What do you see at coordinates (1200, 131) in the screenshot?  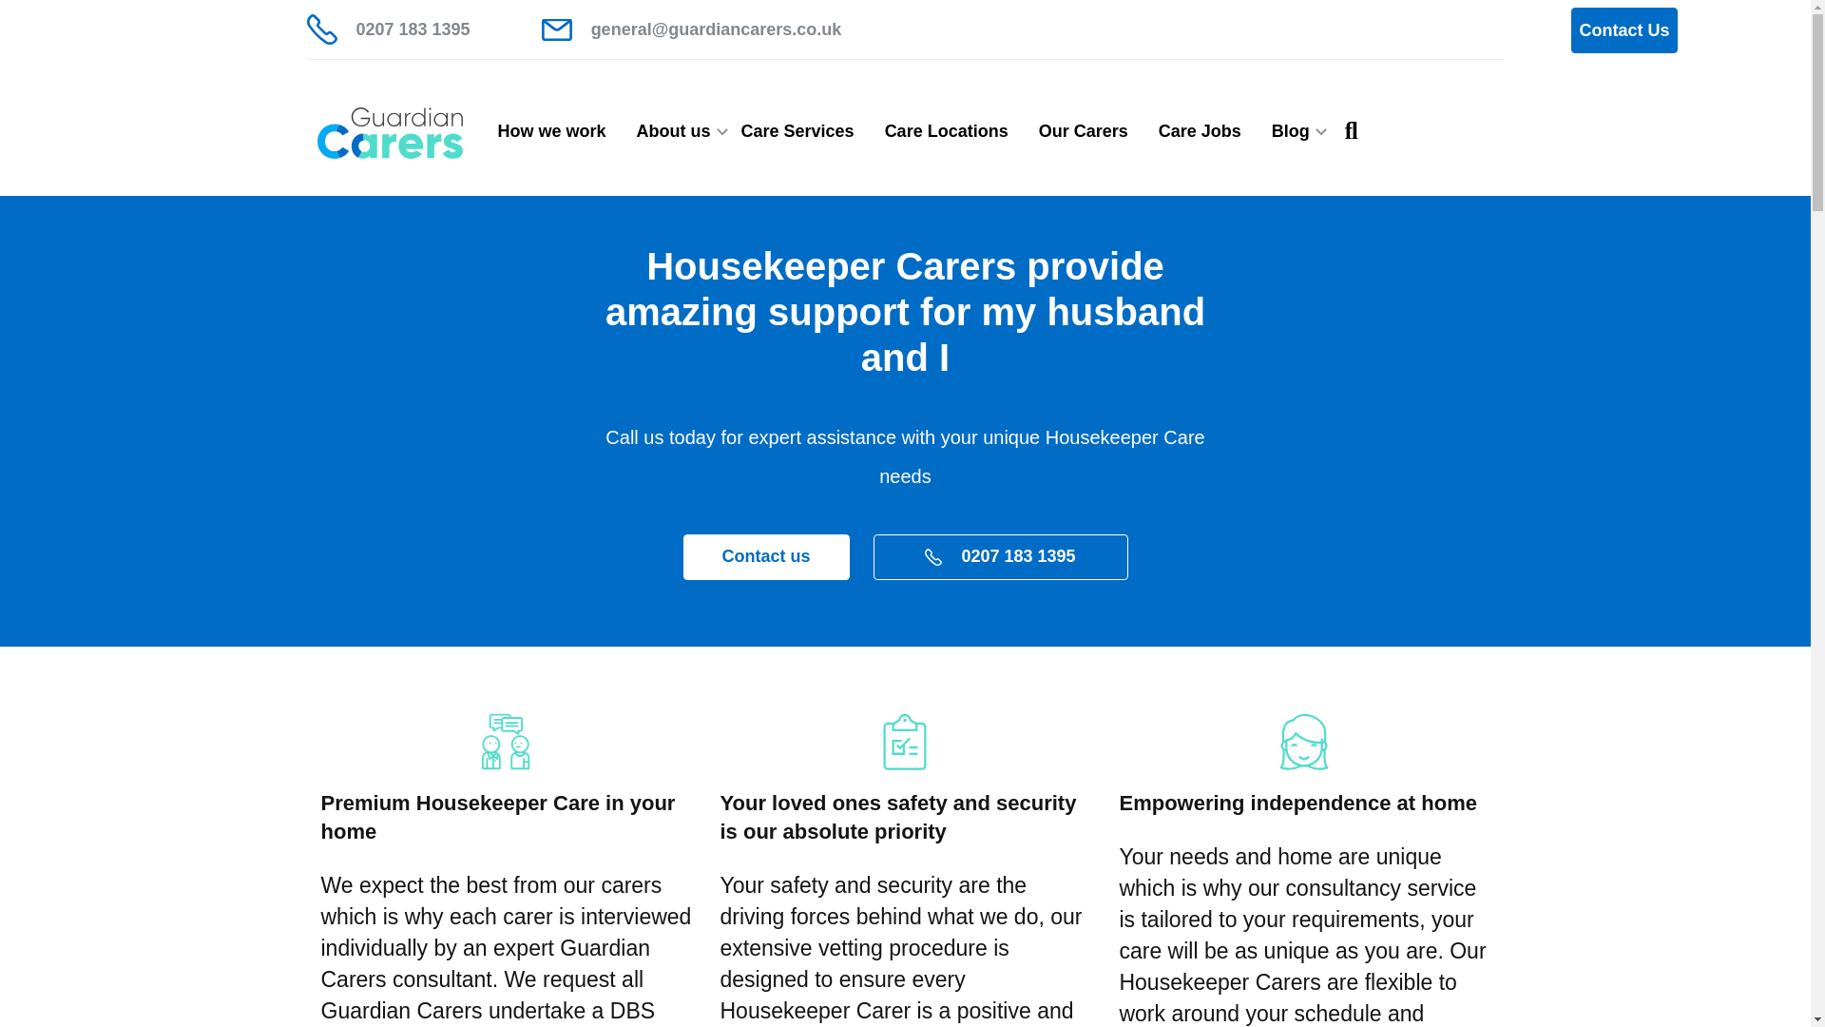 I see `Care Jobs` at bounding box center [1200, 131].